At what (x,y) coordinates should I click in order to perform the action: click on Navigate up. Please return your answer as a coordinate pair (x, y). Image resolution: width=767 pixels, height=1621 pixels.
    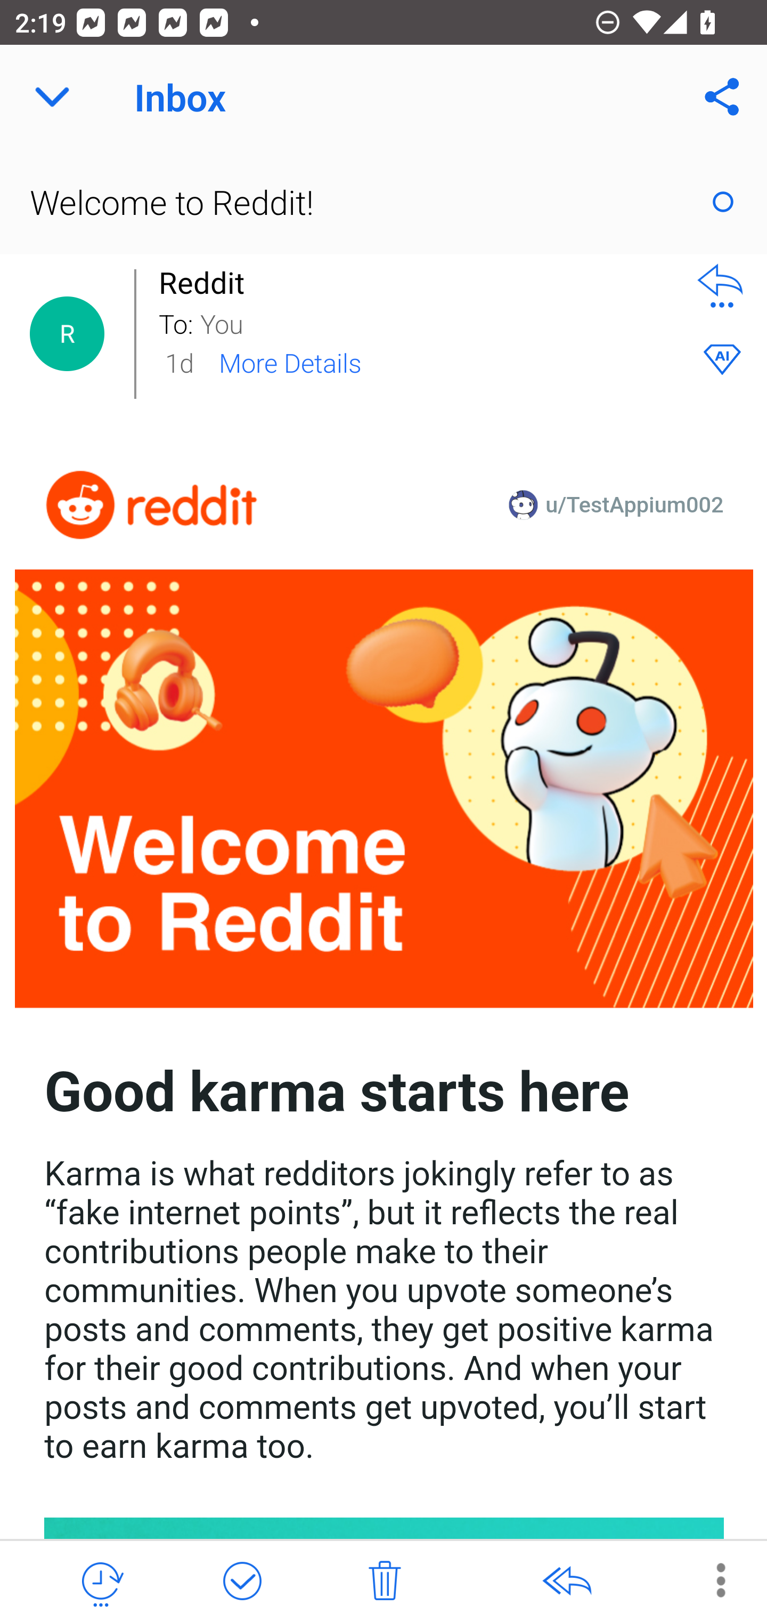
    Looking at the image, I should click on (52, 97).